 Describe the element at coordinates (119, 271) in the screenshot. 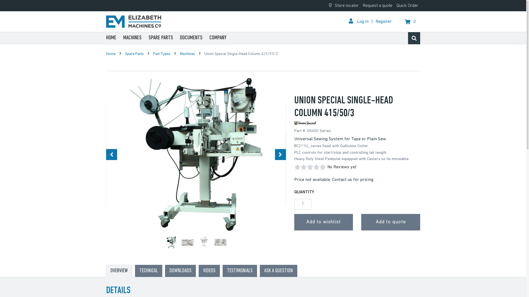

I see `OVERVIEW` at that location.